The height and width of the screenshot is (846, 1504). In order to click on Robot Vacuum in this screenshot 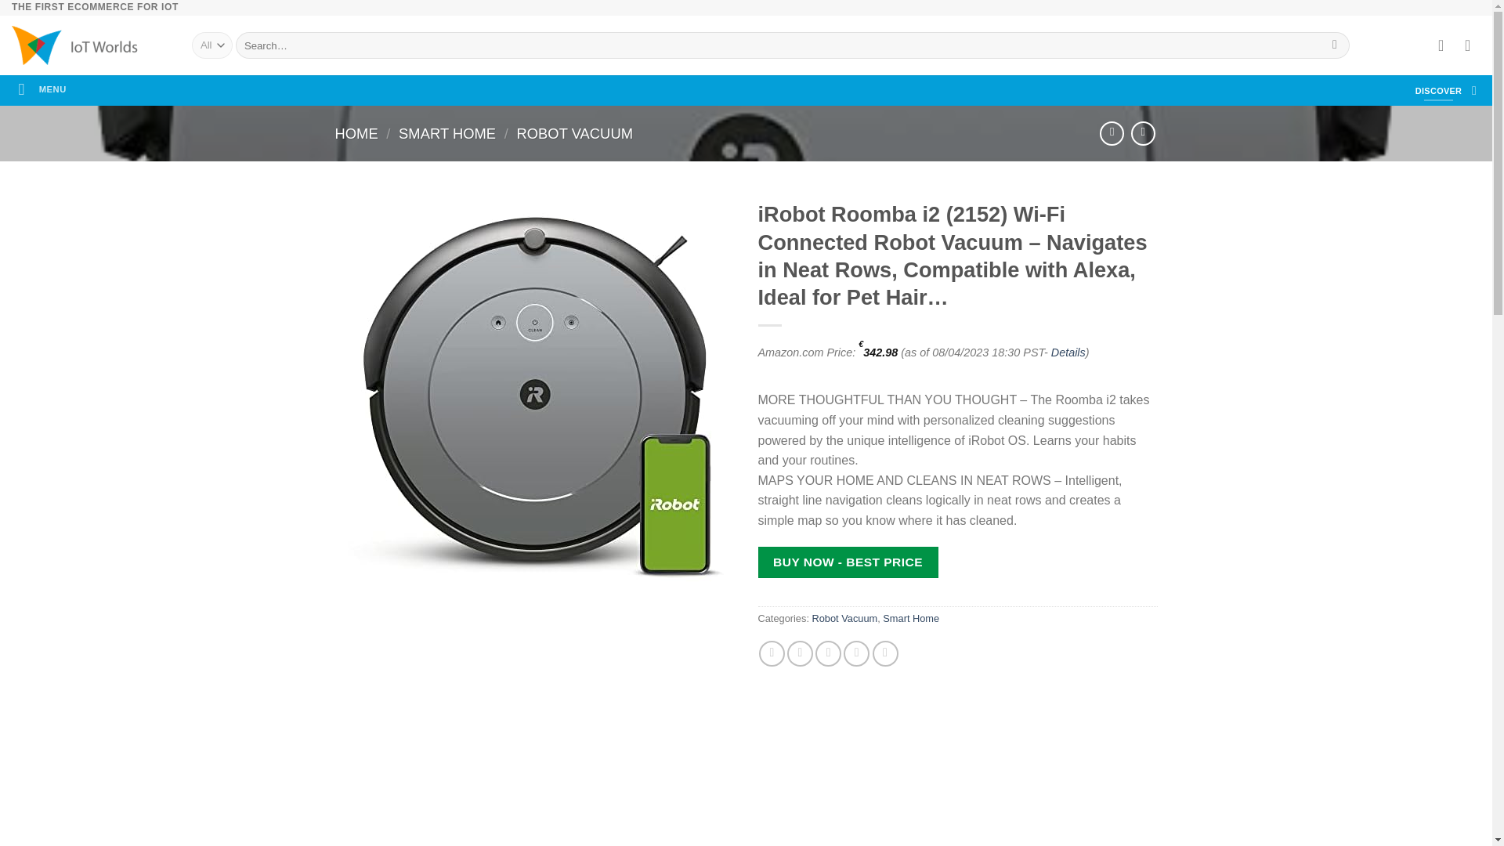, I will do `click(844, 618)`.